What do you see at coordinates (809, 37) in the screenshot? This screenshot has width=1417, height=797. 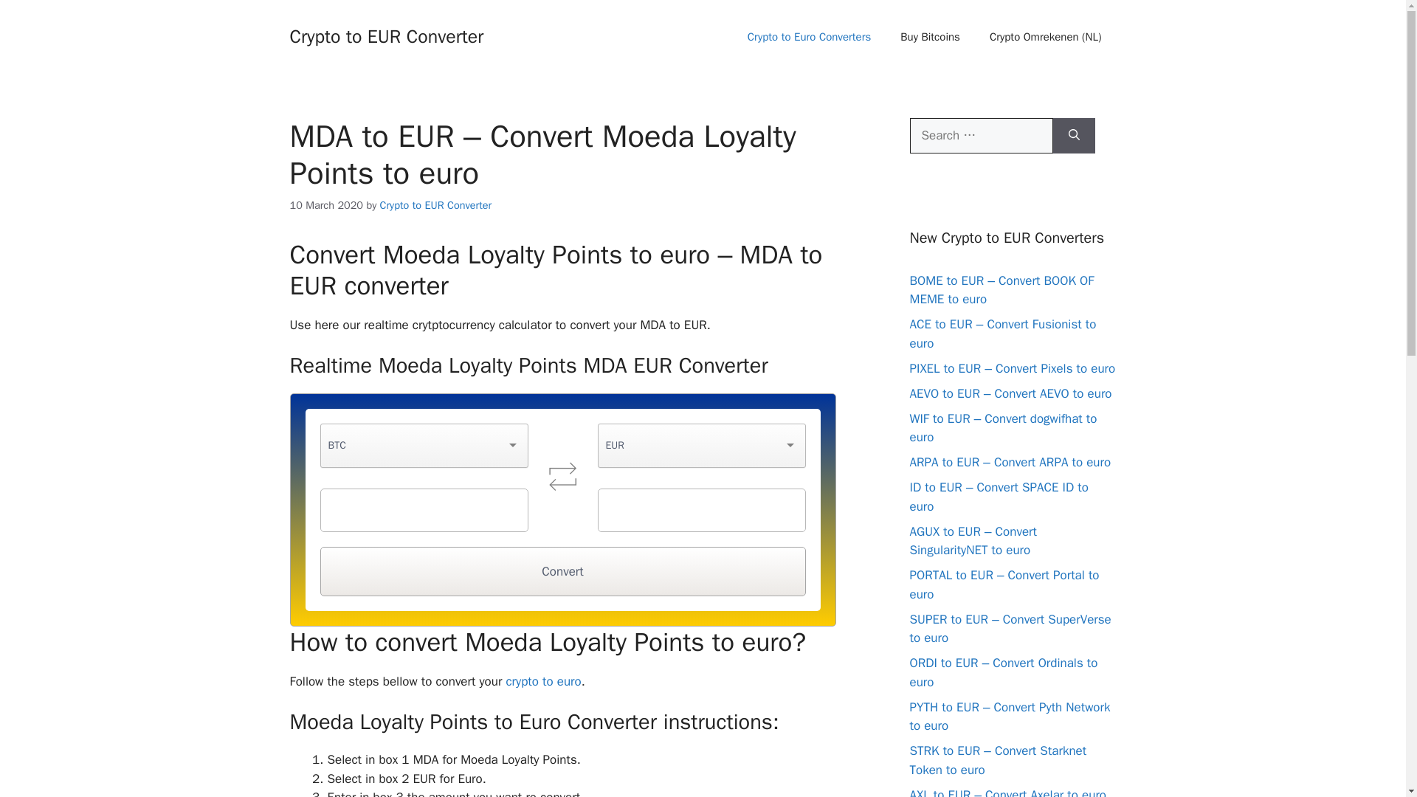 I see `Crypto to Euro Converters` at bounding box center [809, 37].